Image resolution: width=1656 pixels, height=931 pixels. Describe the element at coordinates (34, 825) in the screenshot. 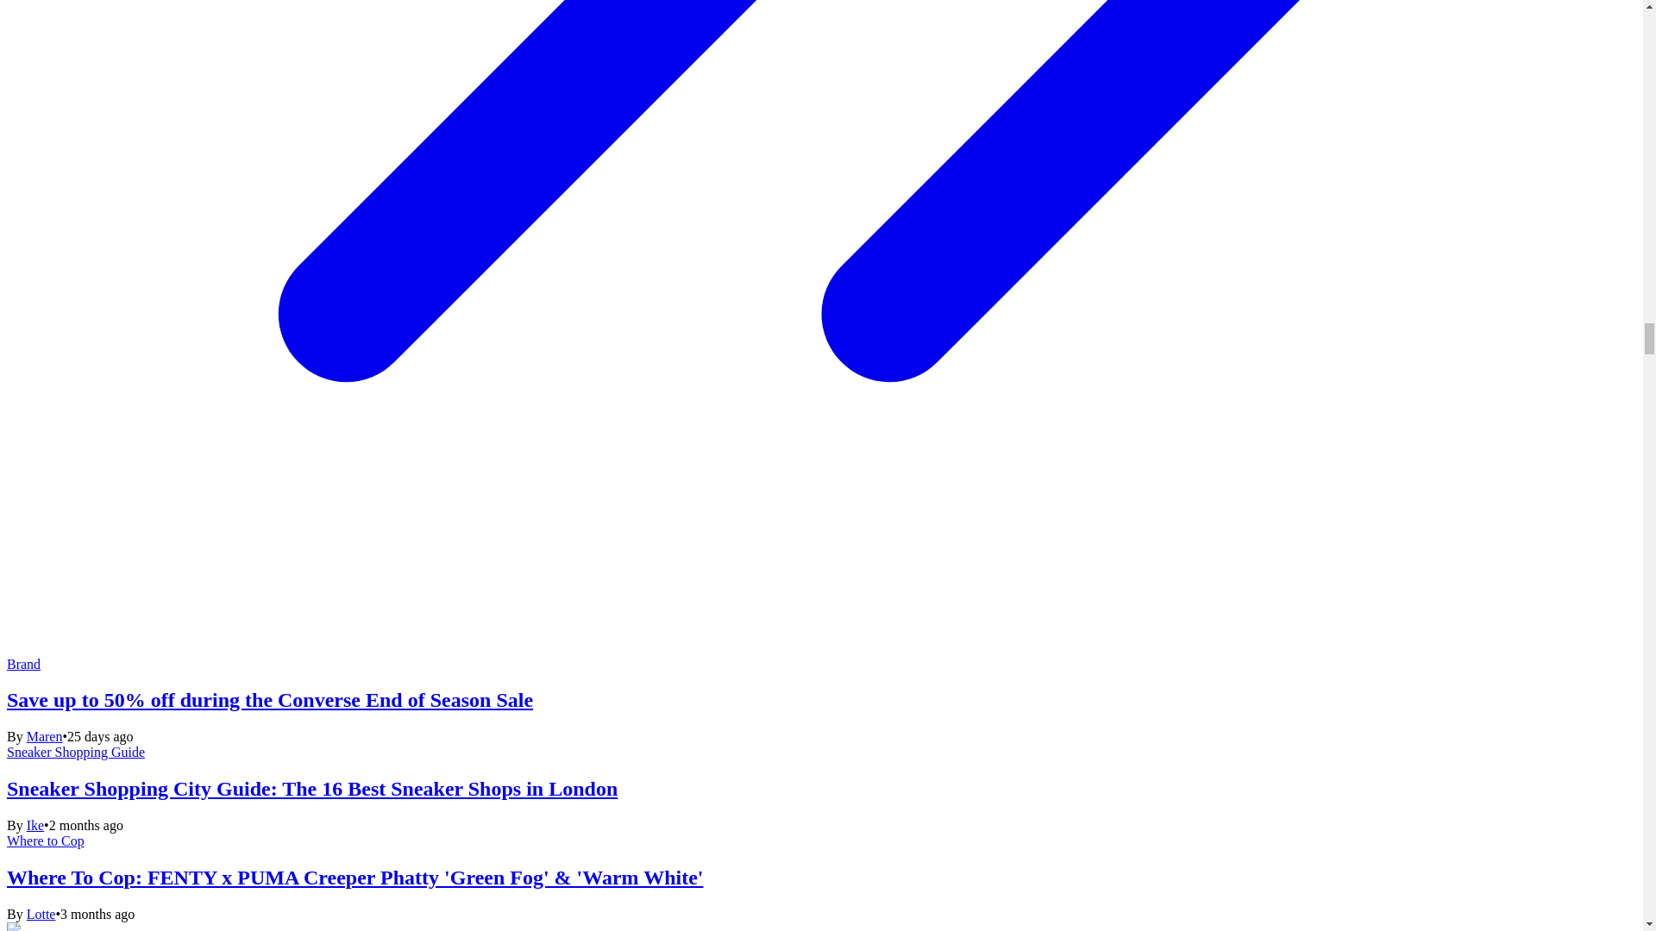

I see `Ike` at that location.